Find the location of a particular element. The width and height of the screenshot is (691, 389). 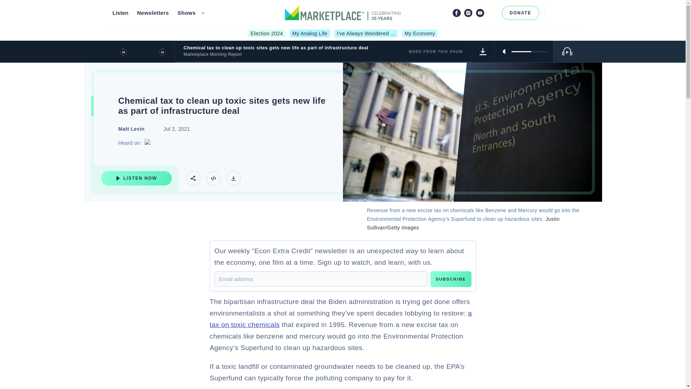

Listen is located at coordinates (120, 13).